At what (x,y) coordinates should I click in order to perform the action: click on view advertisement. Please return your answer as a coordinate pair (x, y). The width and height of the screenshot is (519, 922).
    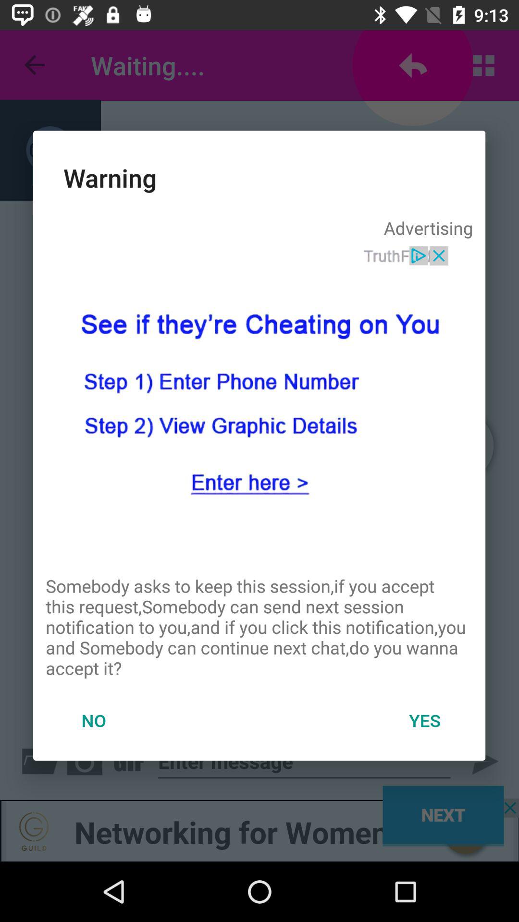
    Looking at the image, I should click on (259, 404).